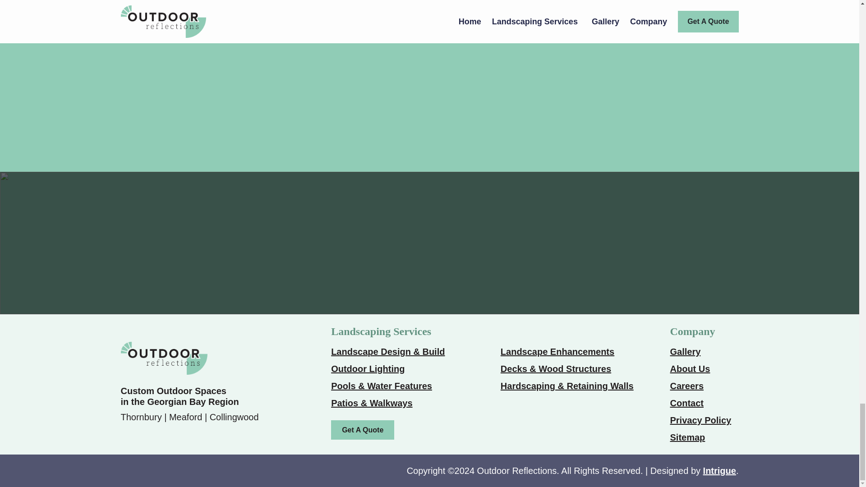  Describe the element at coordinates (362, 430) in the screenshot. I see `Get A Quote` at that location.